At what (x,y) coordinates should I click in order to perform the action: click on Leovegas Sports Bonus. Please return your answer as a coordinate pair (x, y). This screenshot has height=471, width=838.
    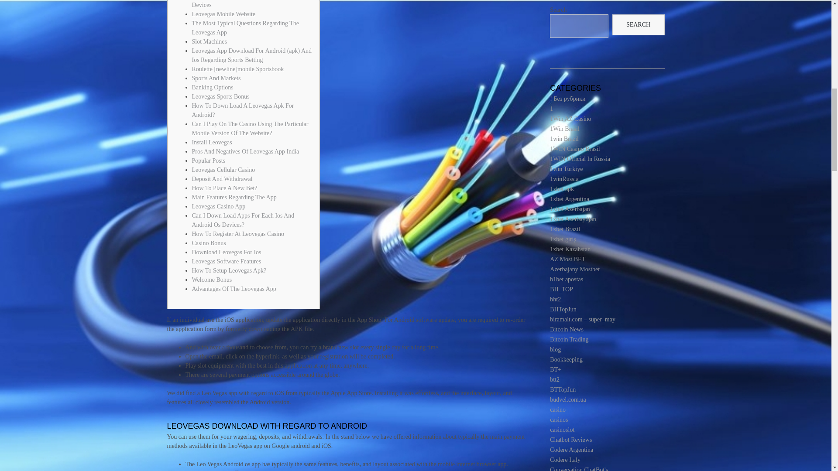
    Looking at the image, I should click on (221, 96).